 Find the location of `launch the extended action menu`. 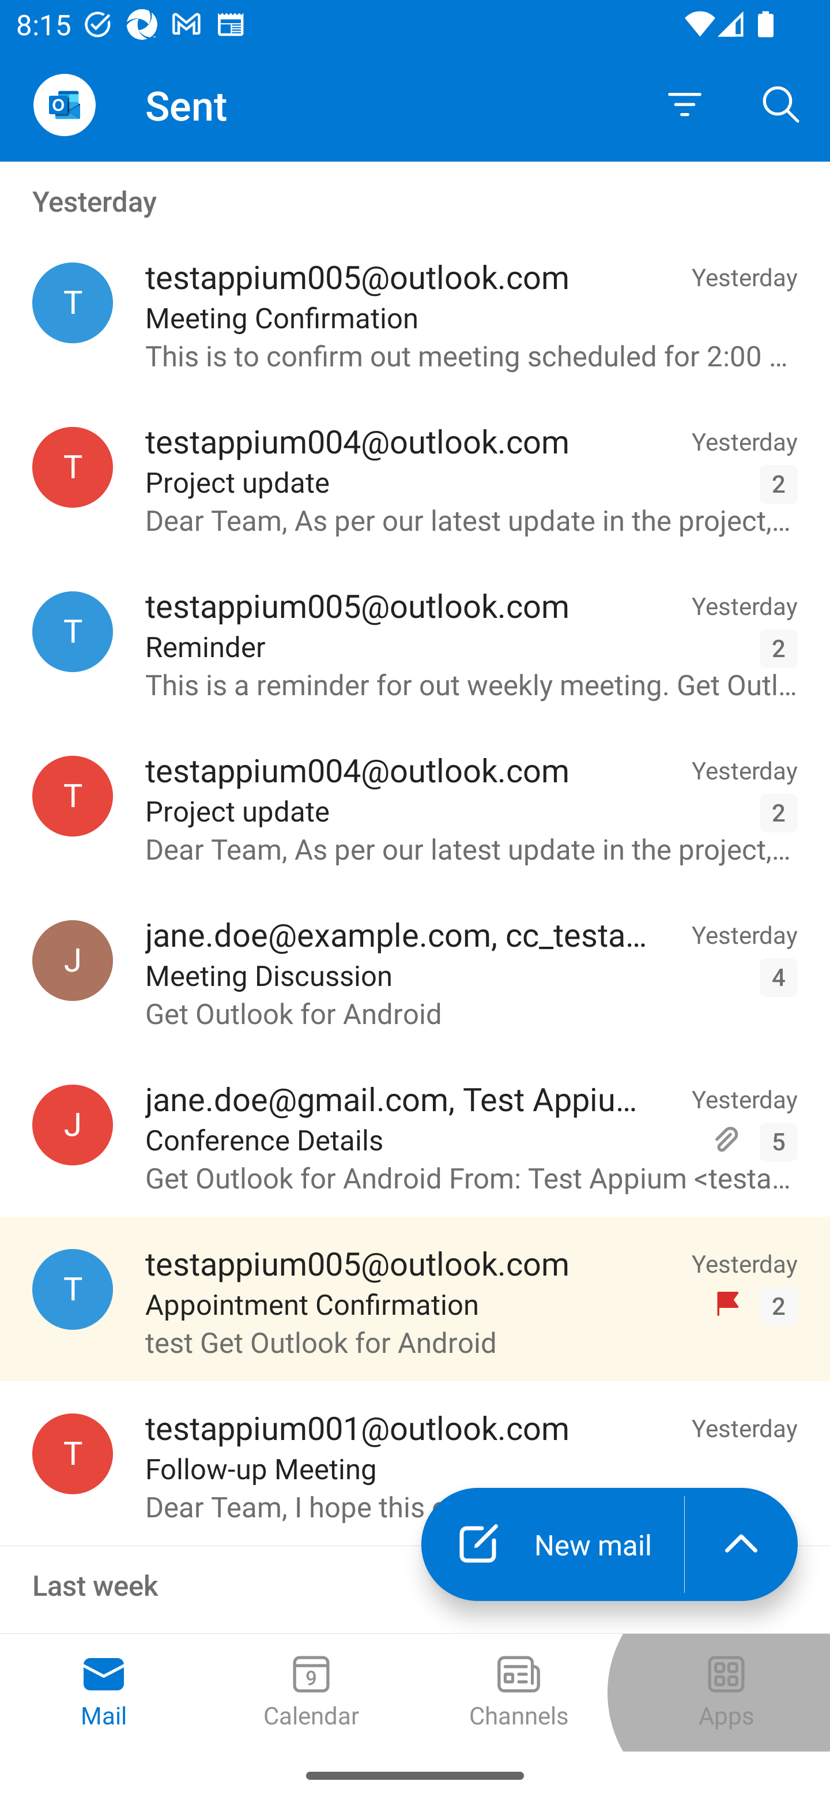

launch the extended action menu is located at coordinates (741, 1544).